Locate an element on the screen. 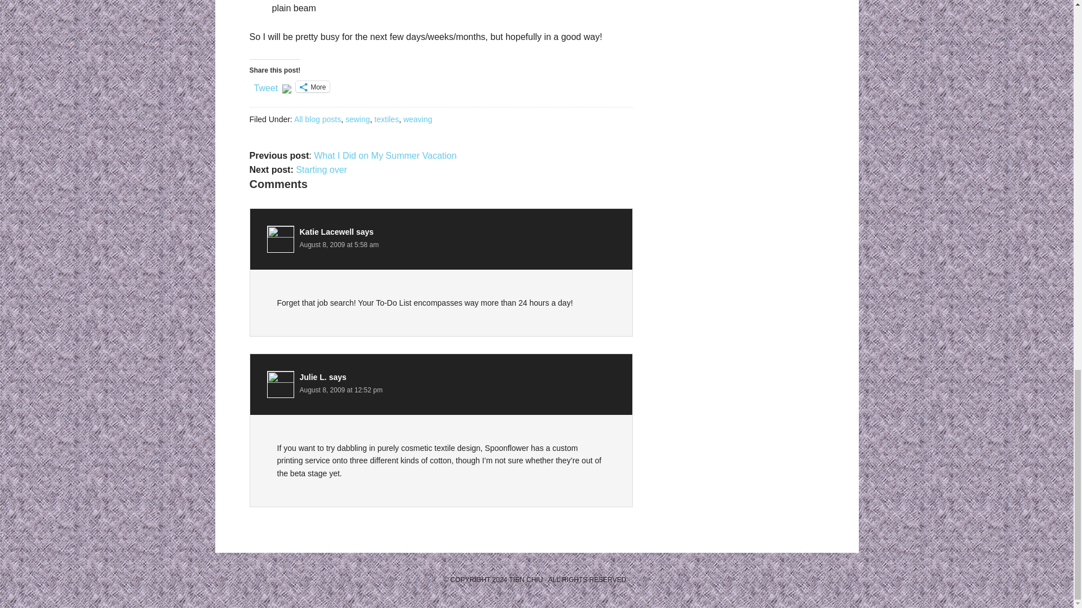 Image resolution: width=1082 pixels, height=608 pixels. textiles is located at coordinates (387, 119).